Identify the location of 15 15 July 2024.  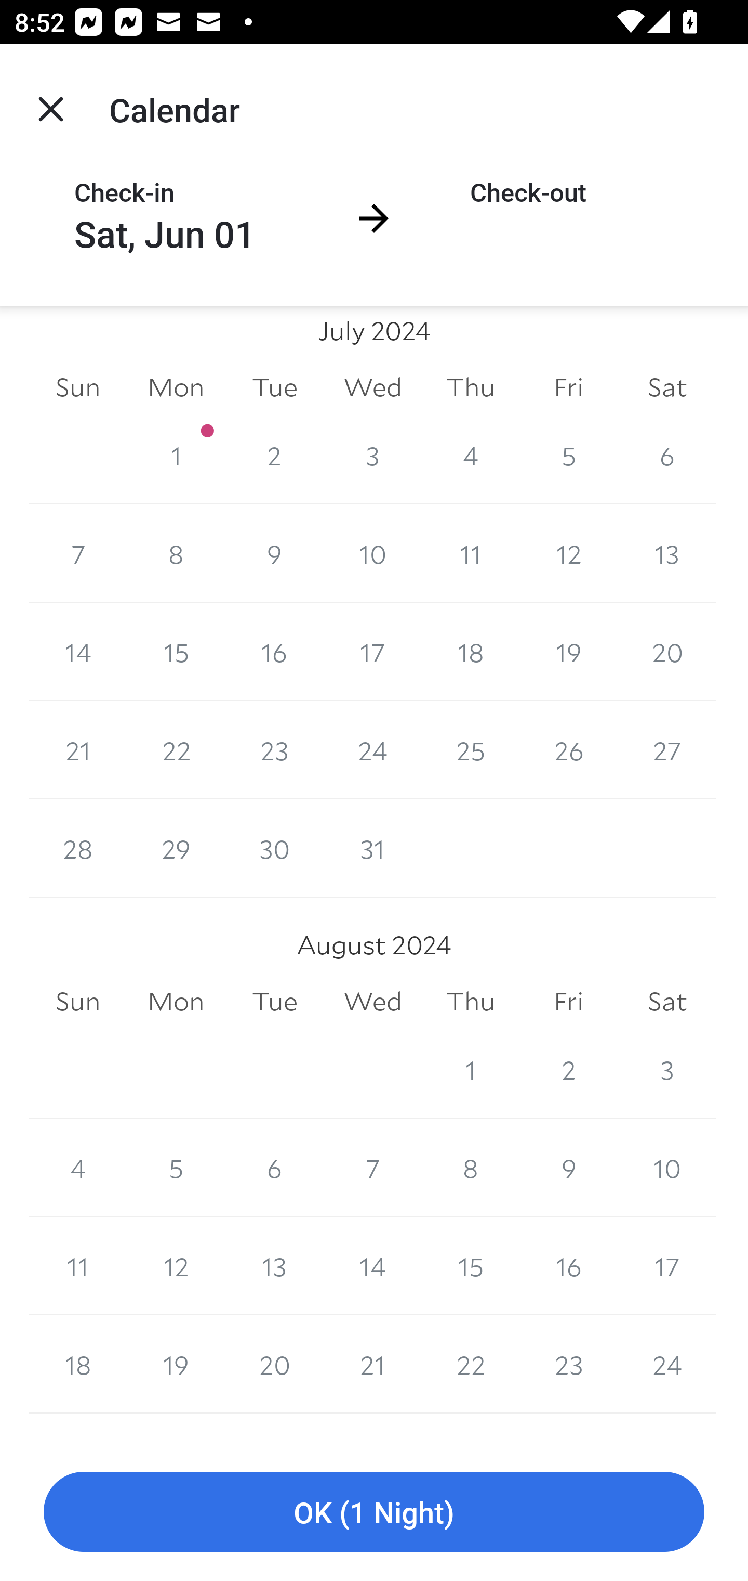
(176, 651).